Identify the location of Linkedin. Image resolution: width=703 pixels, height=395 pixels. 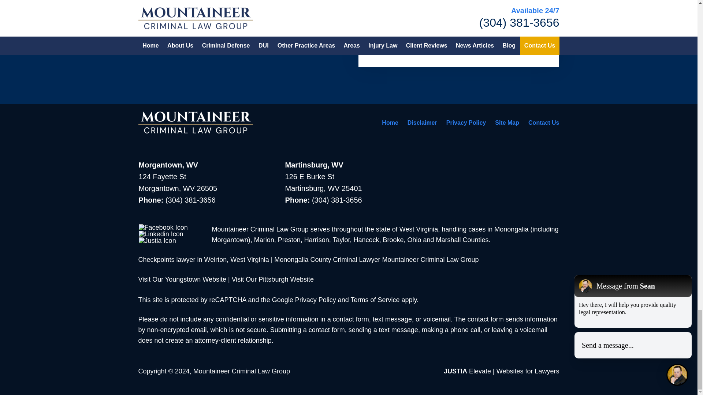
(161, 234).